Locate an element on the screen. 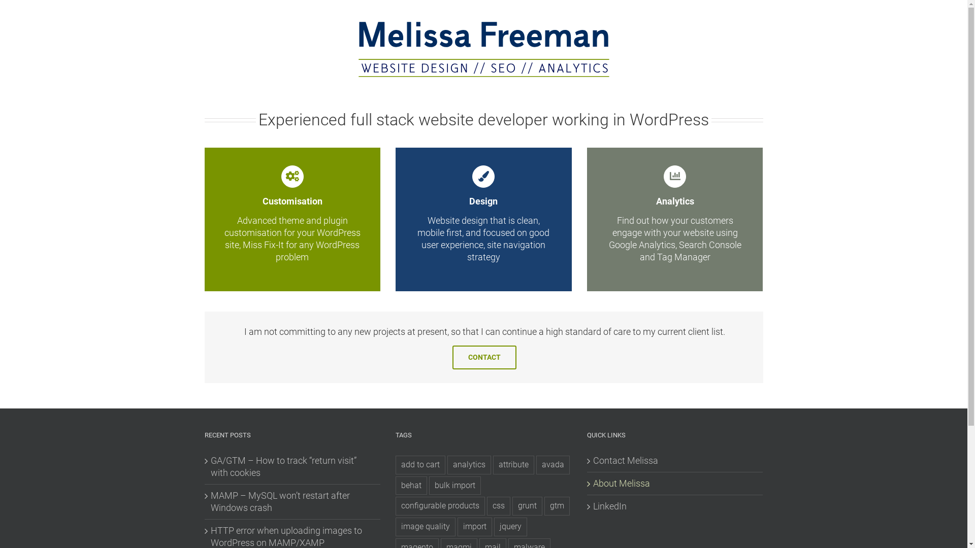  configurable products is located at coordinates (440, 506).